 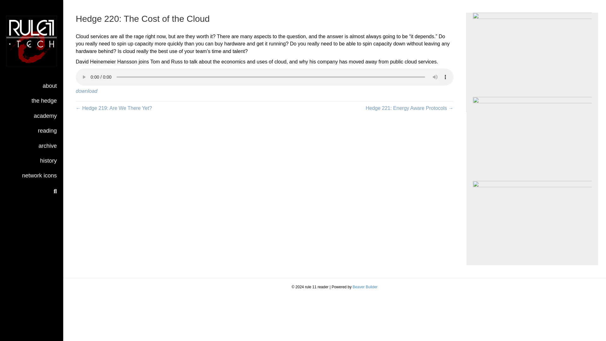 What do you see at coordinates (45, 118) in the screenshot?
I see `academy` at bounding box center [45, 118].